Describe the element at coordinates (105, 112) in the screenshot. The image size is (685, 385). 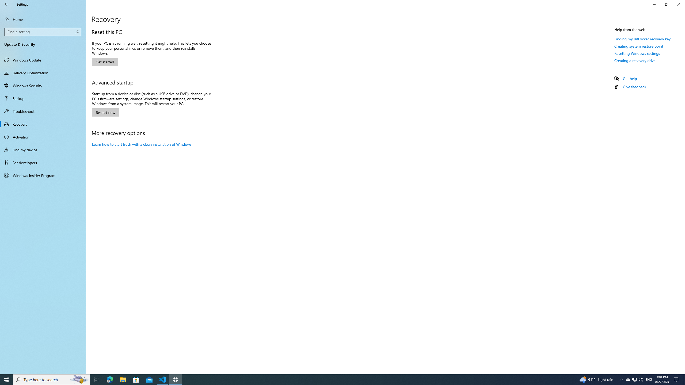
I see `Restart now to view advanced startup options` at that location.